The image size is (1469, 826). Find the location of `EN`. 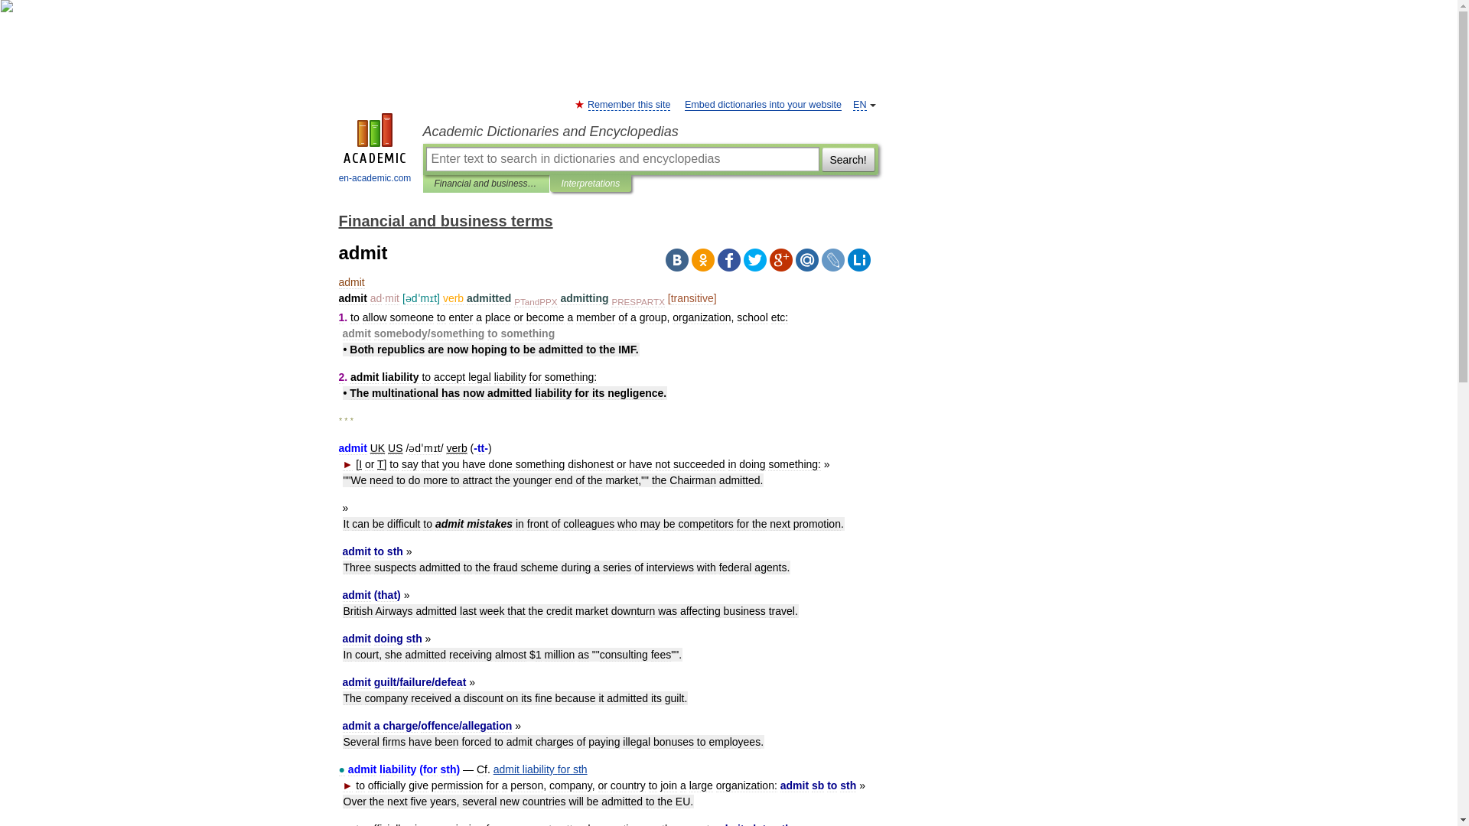

EN is located at coordinates (860, 104).